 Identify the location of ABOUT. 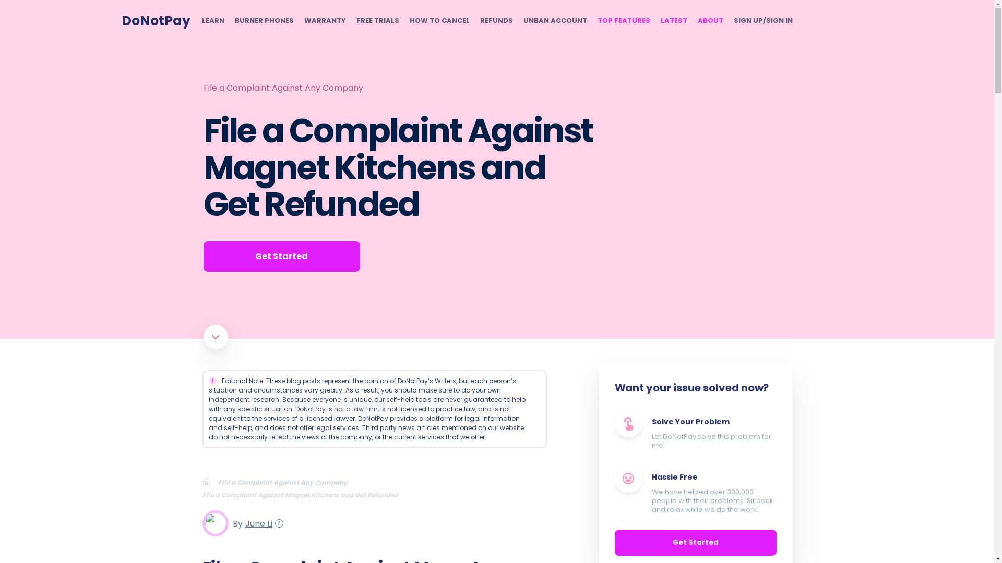
(710, 21).